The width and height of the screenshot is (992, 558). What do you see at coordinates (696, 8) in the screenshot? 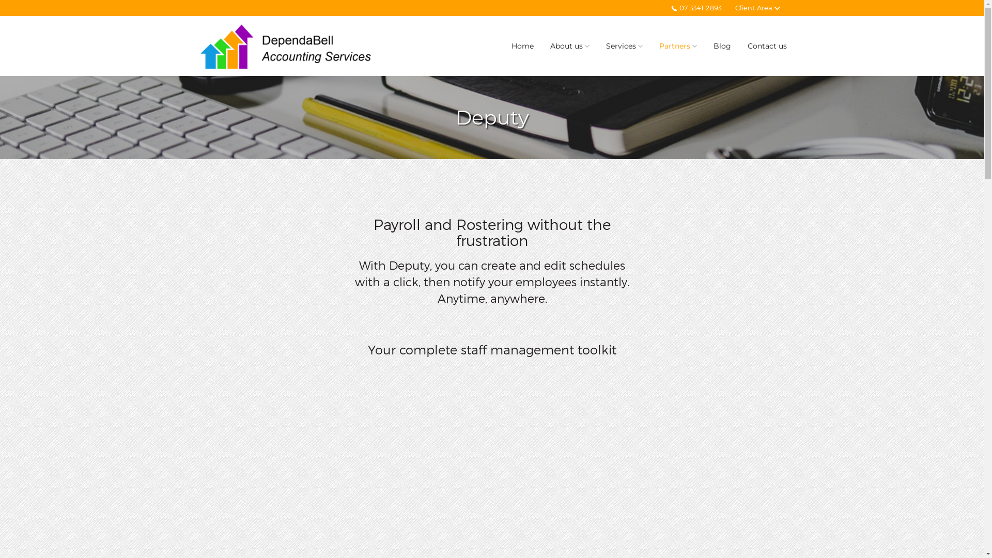
I see `07 3341 2893` at bounding box center [696, 8].